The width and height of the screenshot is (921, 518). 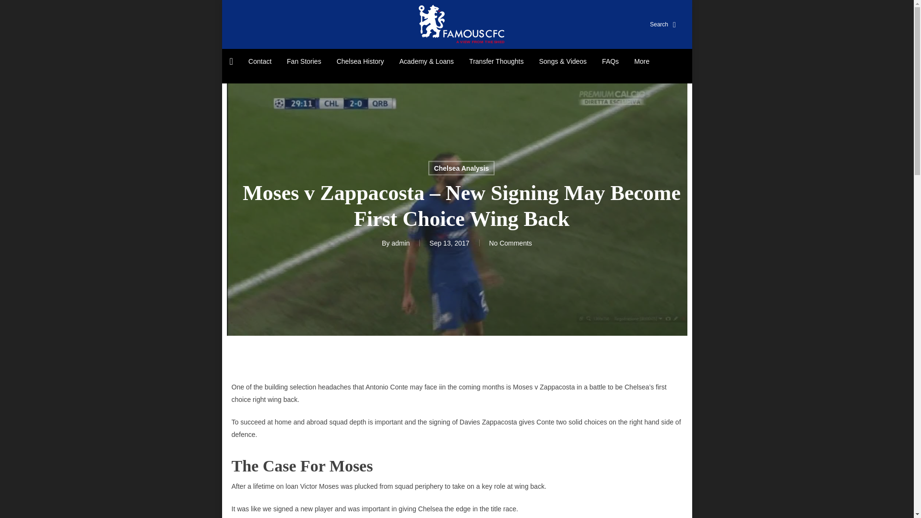 What do you see at coordinates (510, 243) in the screenshot?
I see `No Comments` at bounding box center [510, 243].